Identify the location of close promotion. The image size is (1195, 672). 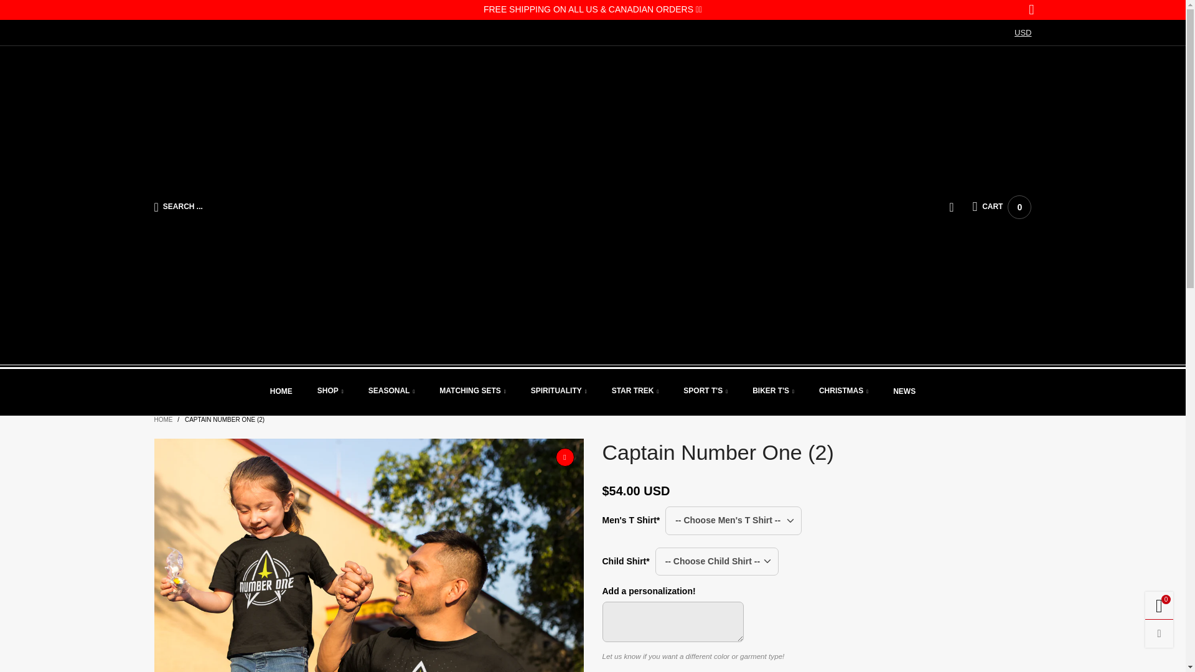
(1001, 207).